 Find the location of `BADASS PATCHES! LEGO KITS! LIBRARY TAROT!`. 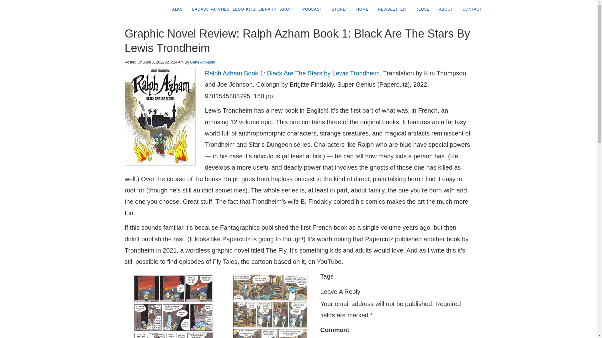

BADASS PATCHES! LEGO KITS! LIBRARY TAROT! is located at coordinates (240, 9).